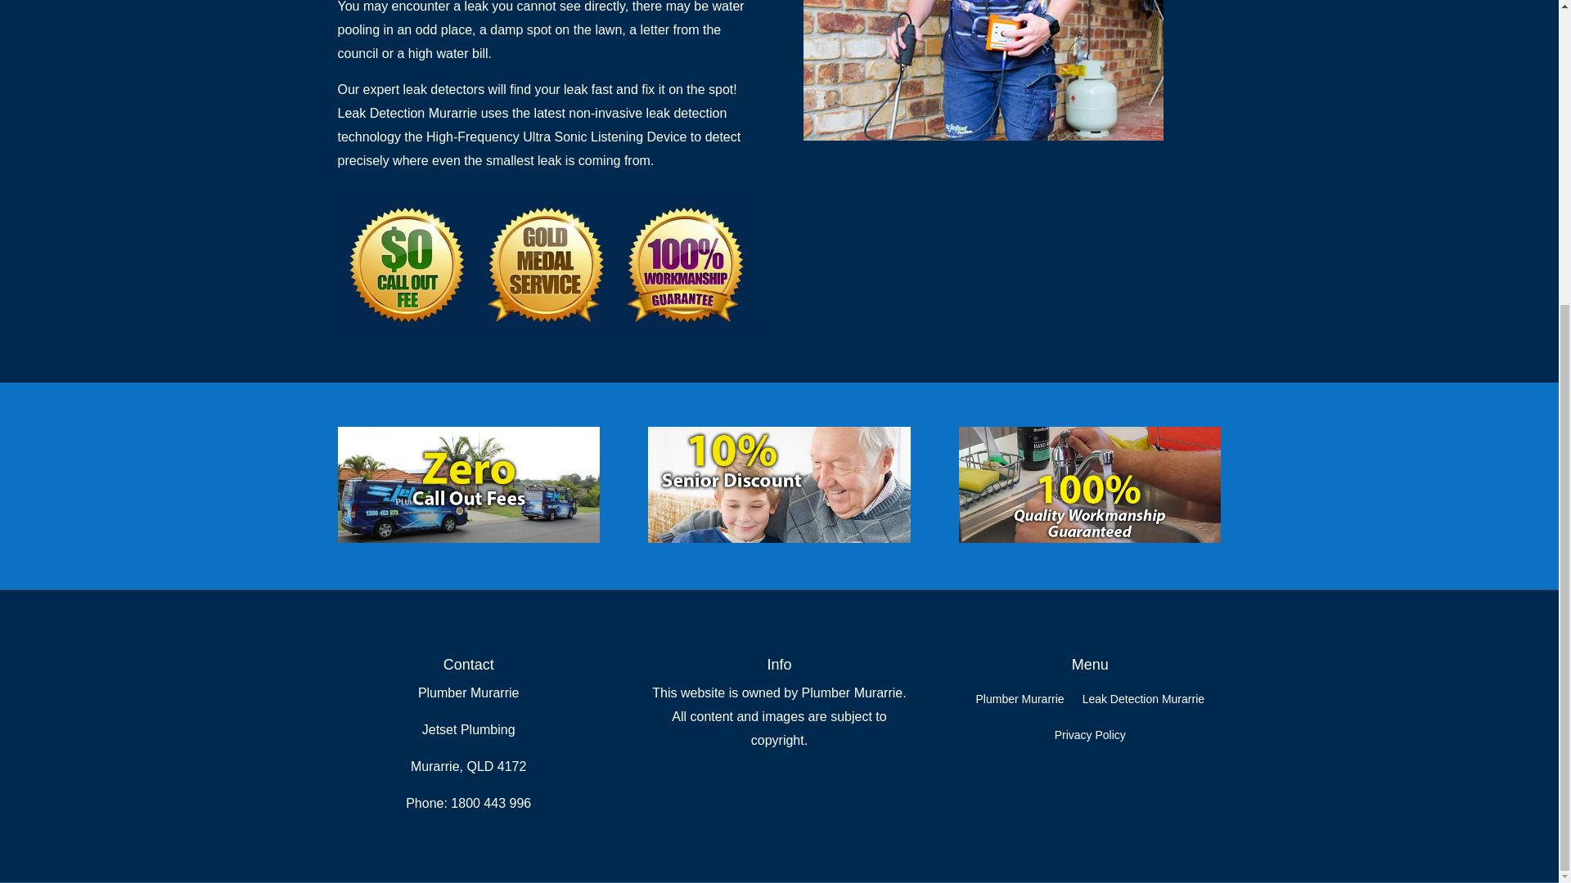 The width and height of the screenshot is (1571, 883). I want to click on Gold Medal Service, so click(545, 264).